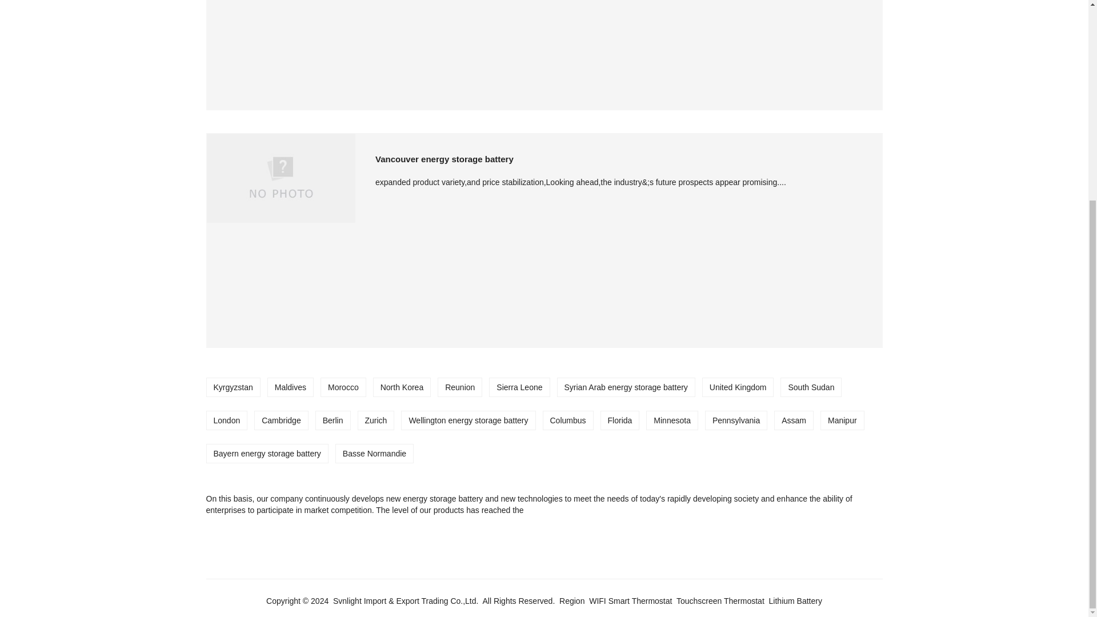  What do you see at coordinates (375, 420) in the screenshot?
I see `Zurich` at bounding box center [375, 420].